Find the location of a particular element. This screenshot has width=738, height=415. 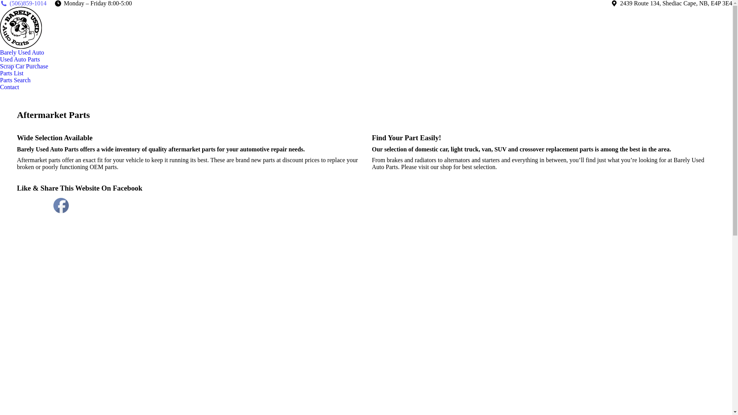

Used Auto Parts is located at coordinates (20, 60).